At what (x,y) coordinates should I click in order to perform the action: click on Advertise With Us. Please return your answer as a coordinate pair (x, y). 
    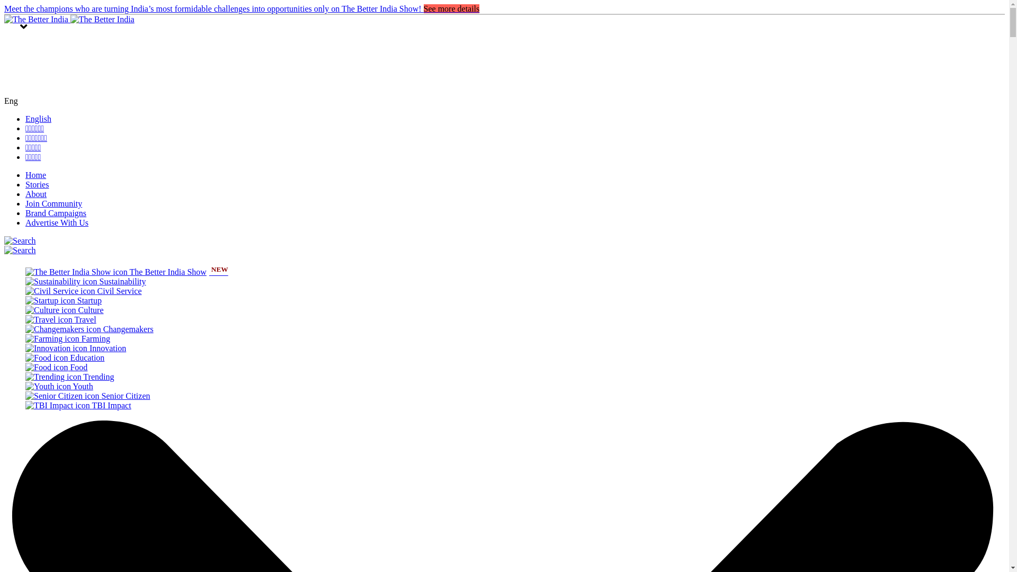
    Looking at the image, I should click on (57, 222).